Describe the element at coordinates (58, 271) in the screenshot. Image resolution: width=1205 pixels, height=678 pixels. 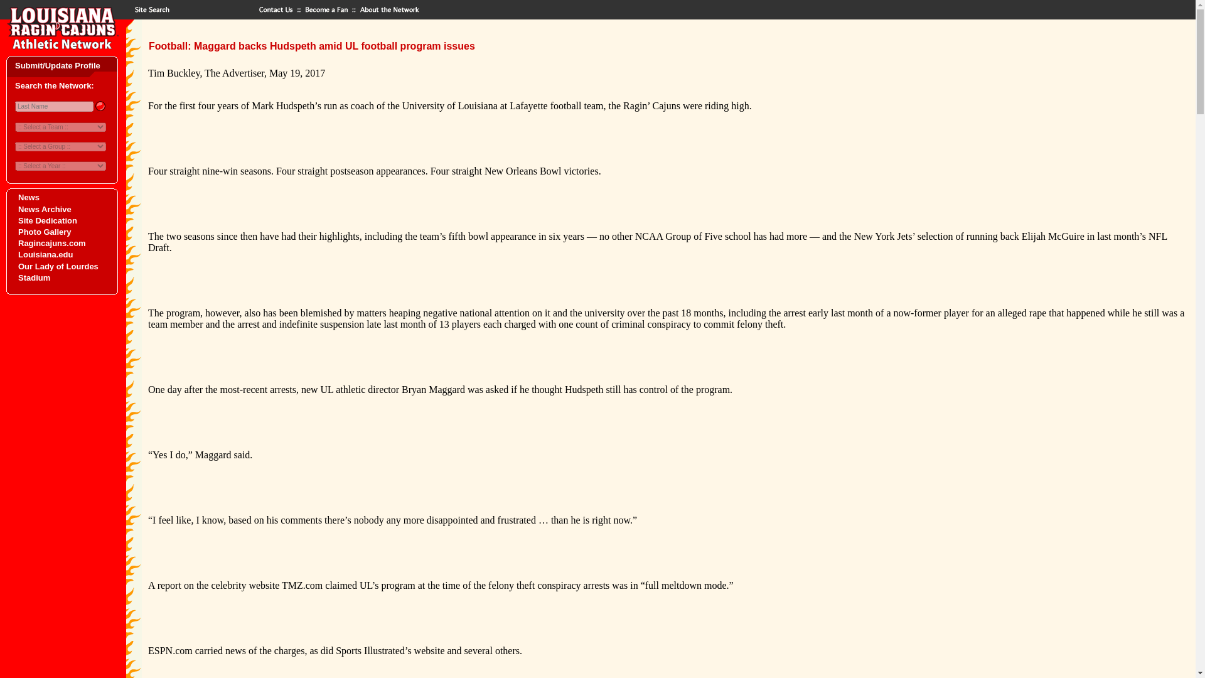
I see `Our Lady of Lourdes Stadium` at that location.